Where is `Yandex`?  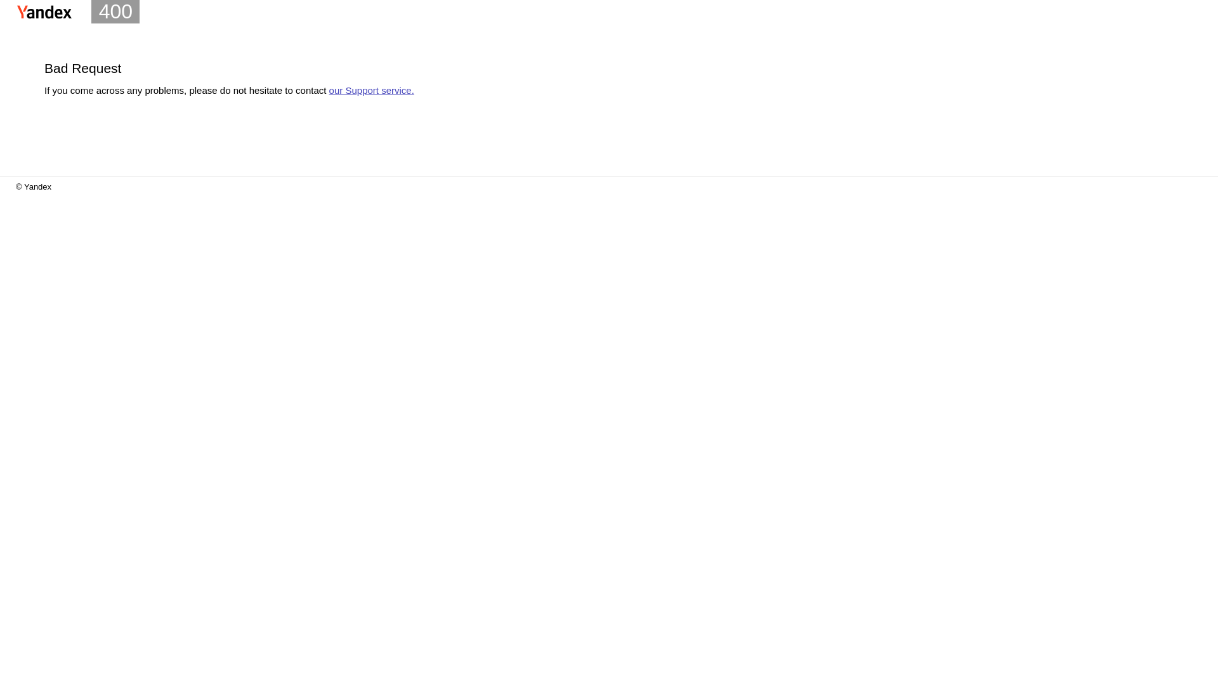 Yandex is located at coordinates (44, 12).